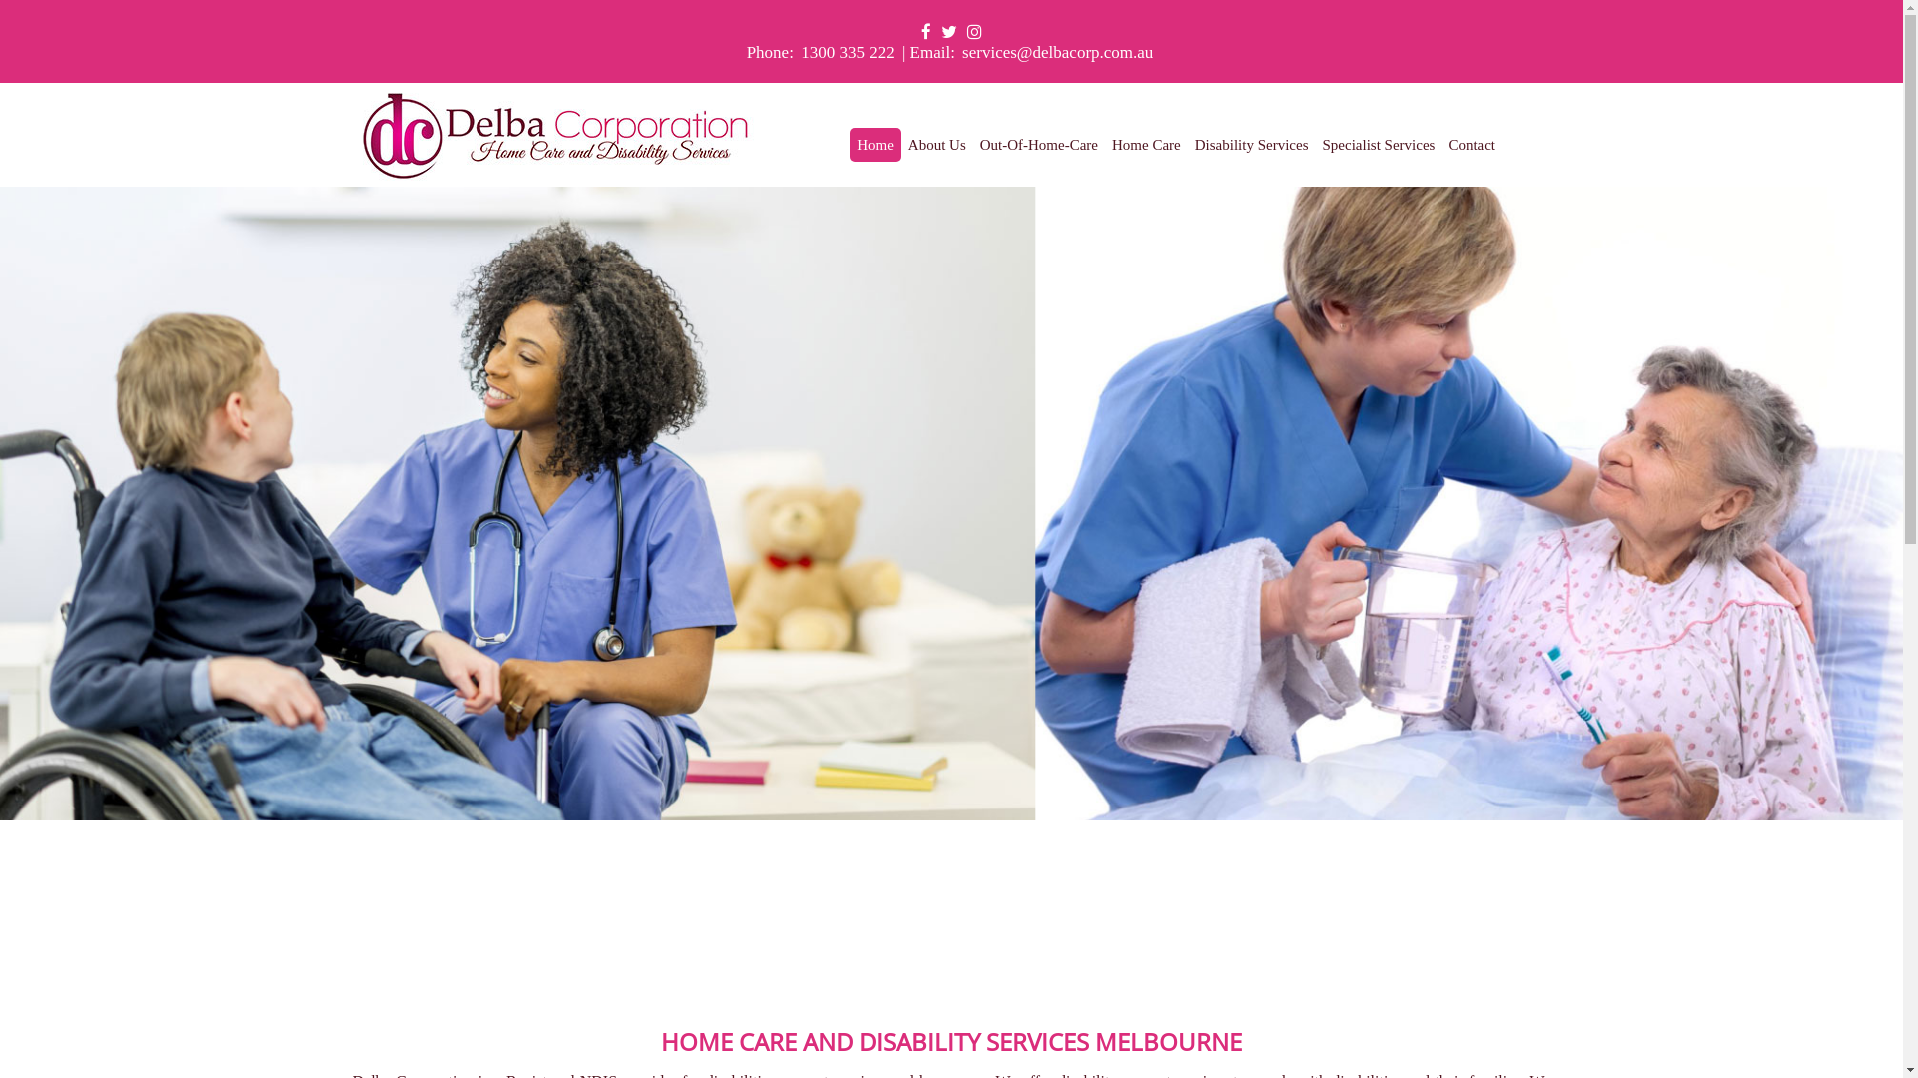 This screenshot has width=1918, height=1078. Describe the element at coordinates (1472, 145) in the screenshot. I see `Contact` at that location.